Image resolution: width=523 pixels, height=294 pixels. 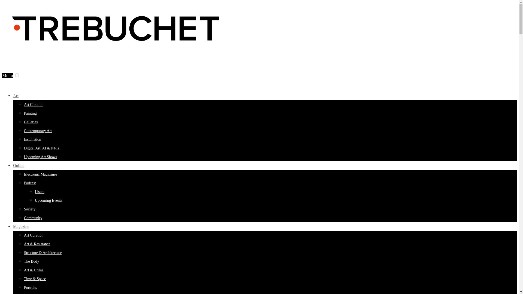 I want to click on Art, so click(x=16, y=96).